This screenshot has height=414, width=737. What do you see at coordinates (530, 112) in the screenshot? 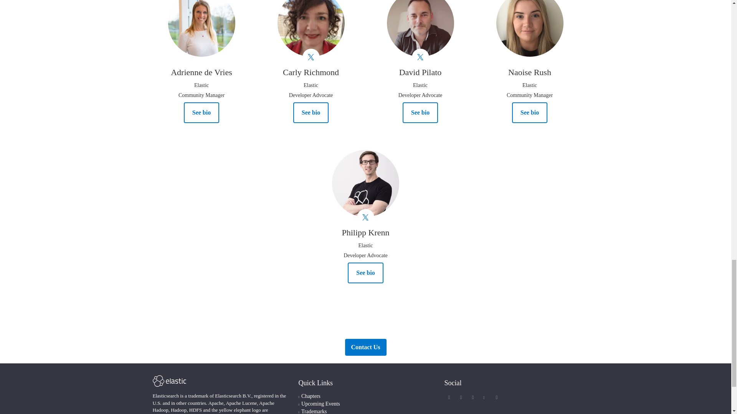
I see `See bio` at bounding box center [530, 112].